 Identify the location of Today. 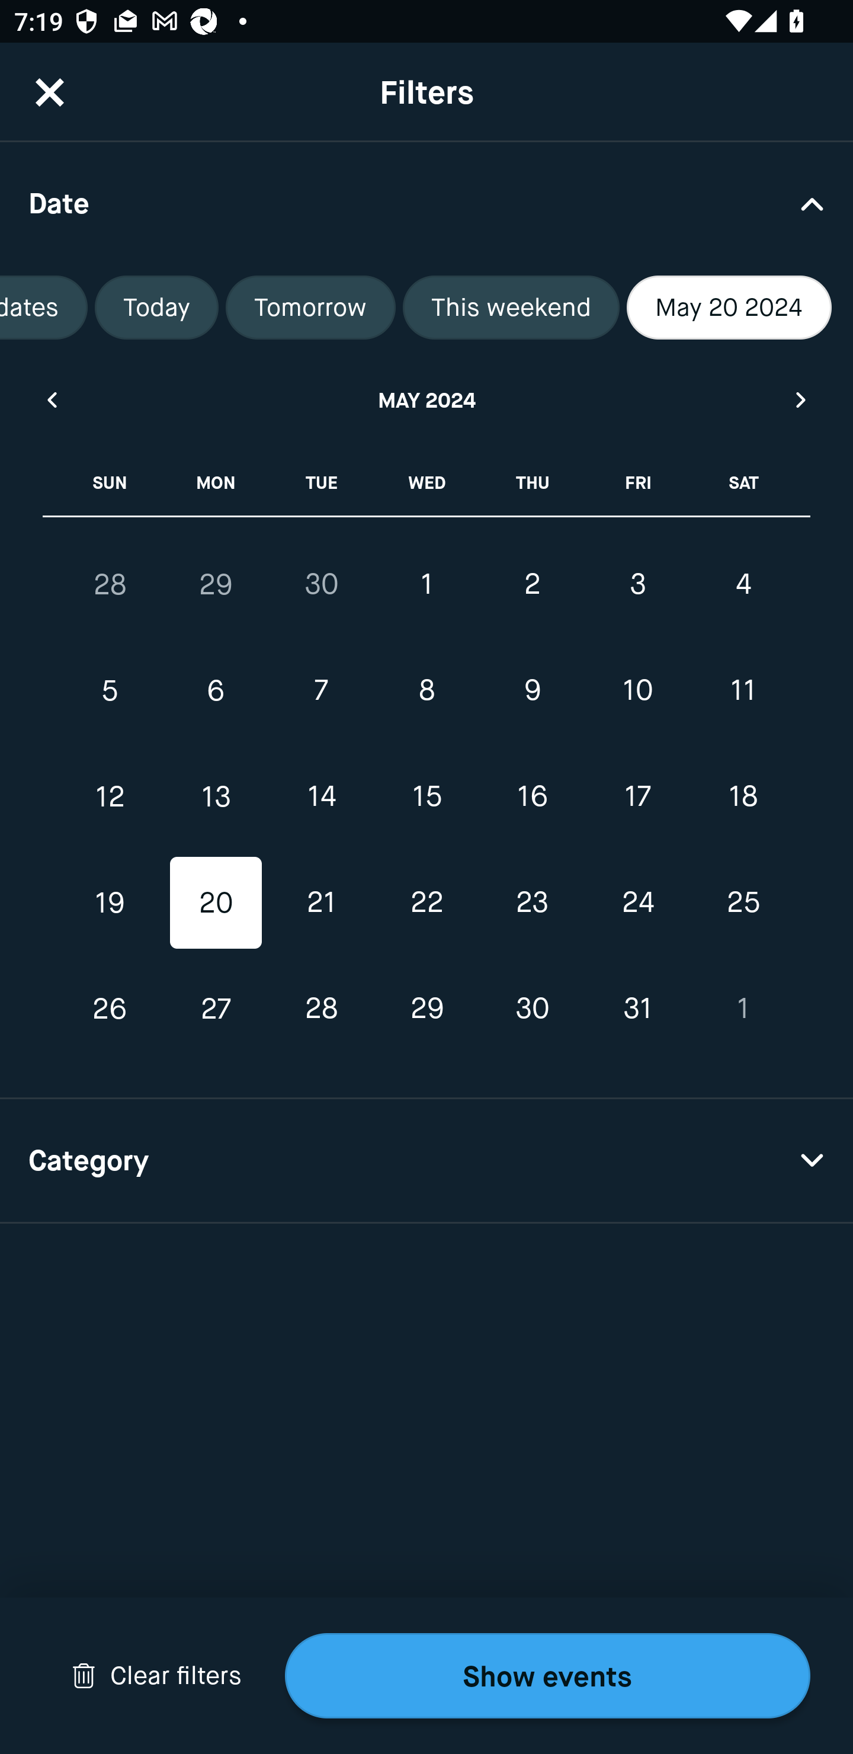
(156, 308).